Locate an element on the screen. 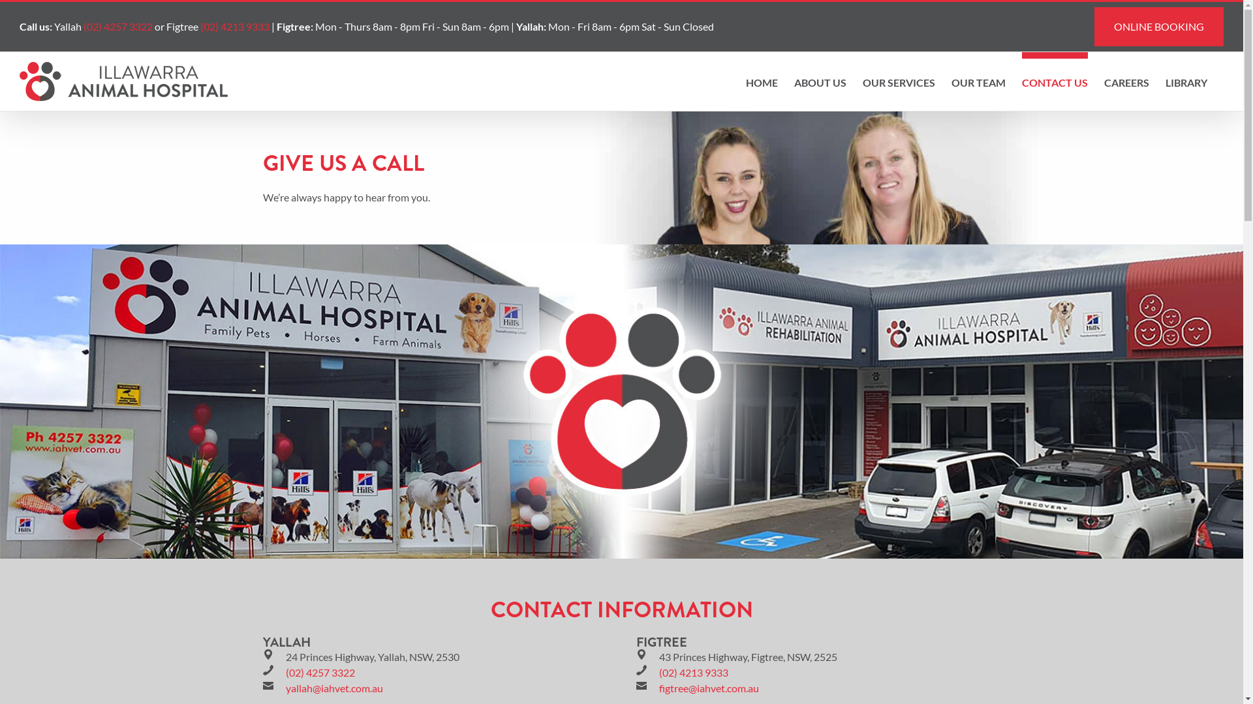 This screenshot has height=704, width=1253. HOME is located at coordinates (762, 80).